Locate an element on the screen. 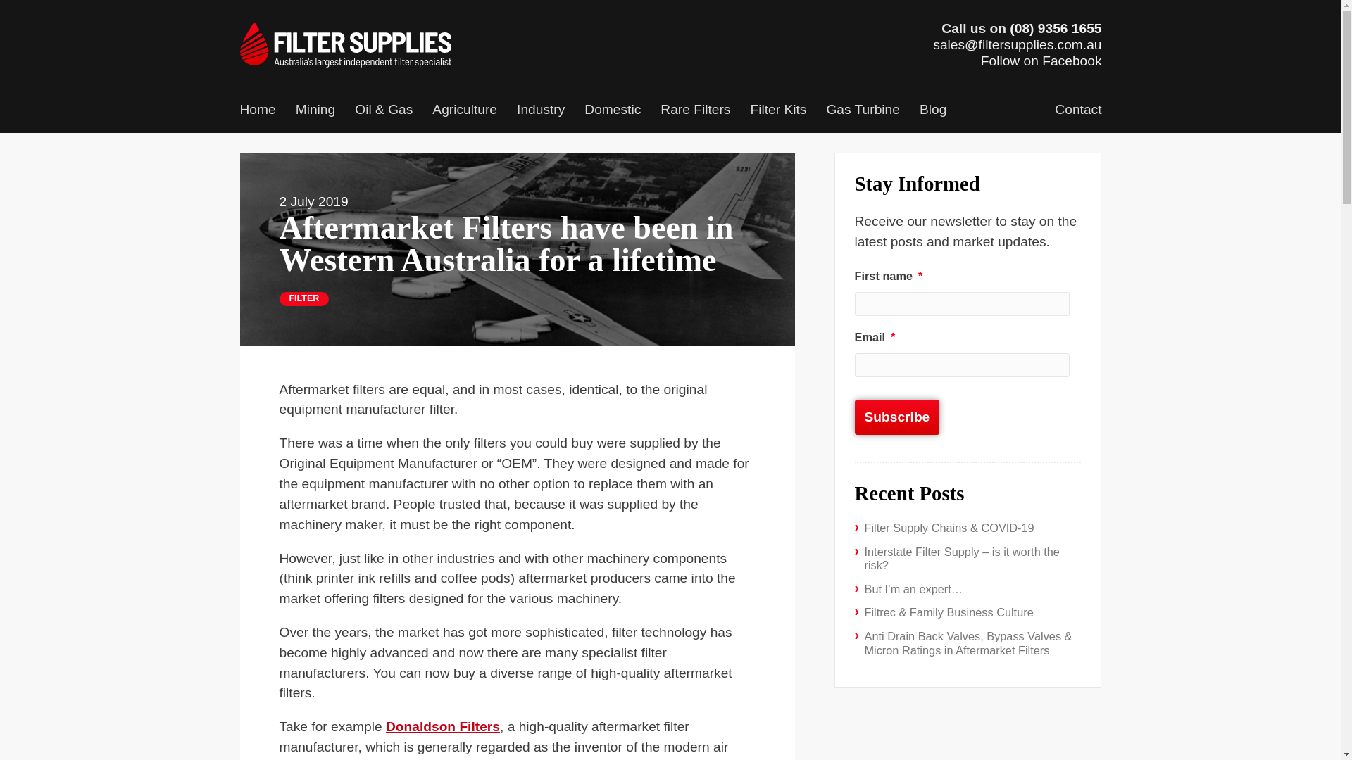 The height and width of the screenshot is (760, 1352). Oil & Gas is located at coordinates (383, 111).